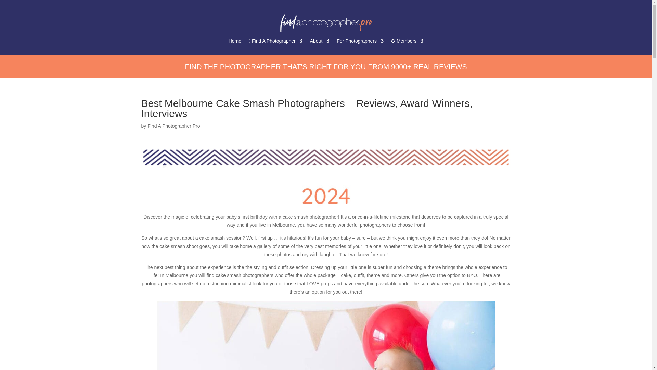  What do you see at coordinates (173, 126) in the screenshot?
I see `Find A Photographer Pro` at bounding box center [173, 126].